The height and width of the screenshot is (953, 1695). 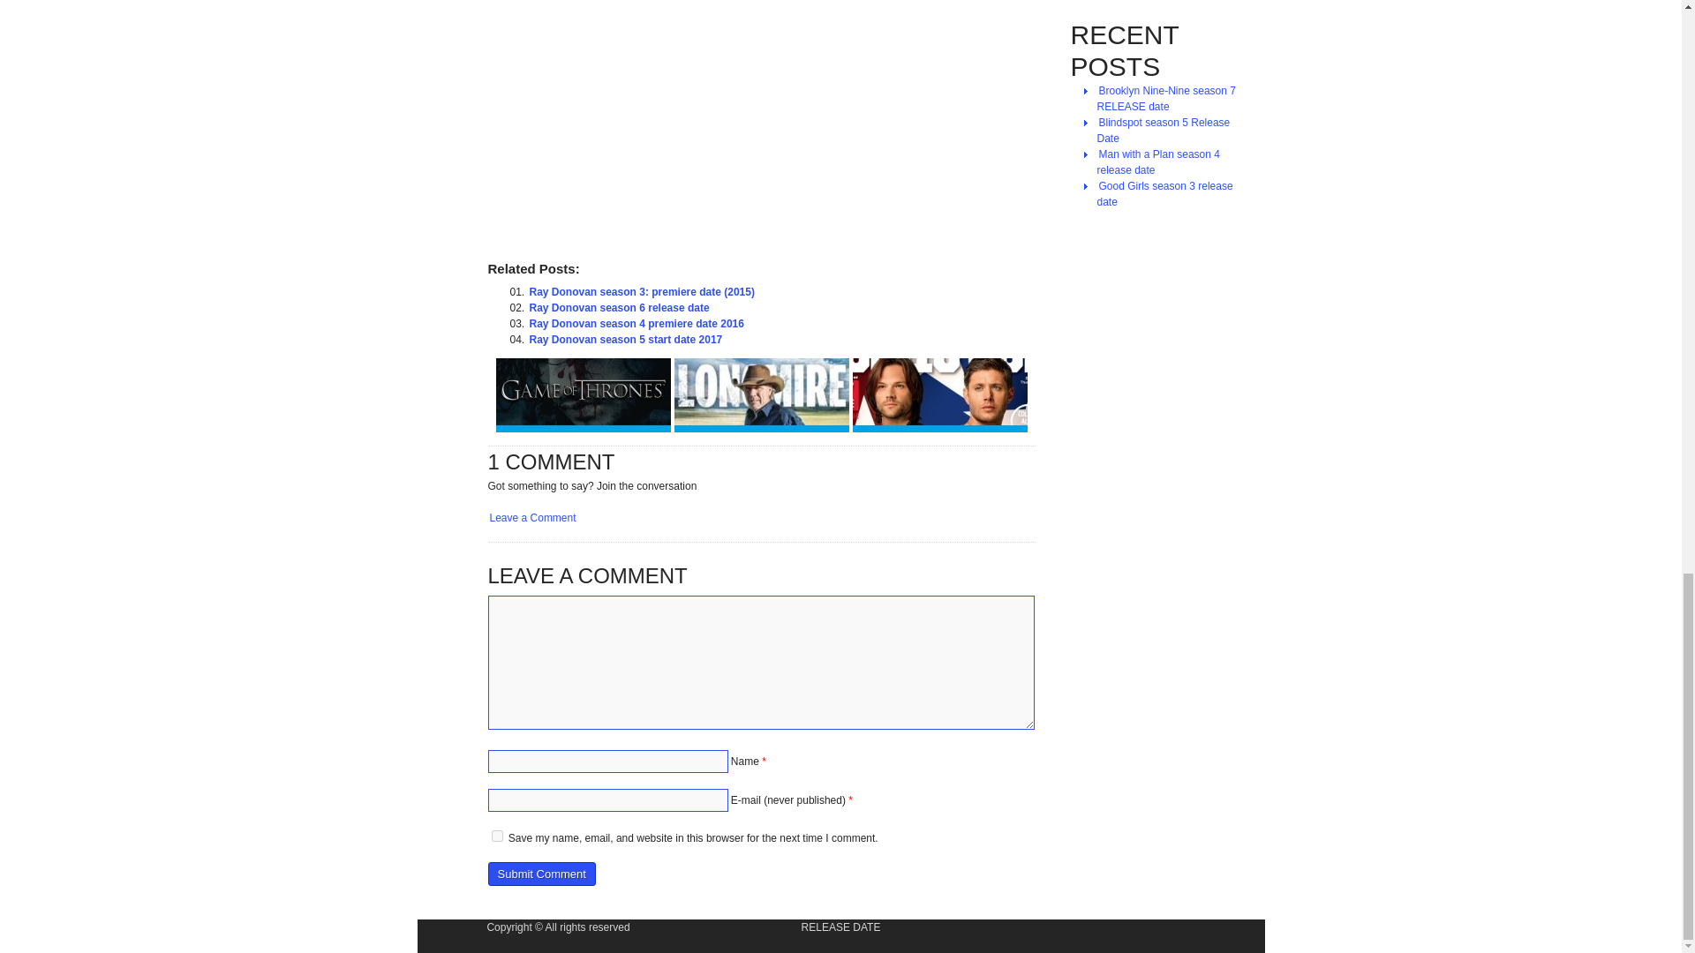 What do you see at coordinates (532, 517) in the screenshot?
I see `Leave a Comment` at bounding box center [532, 517].